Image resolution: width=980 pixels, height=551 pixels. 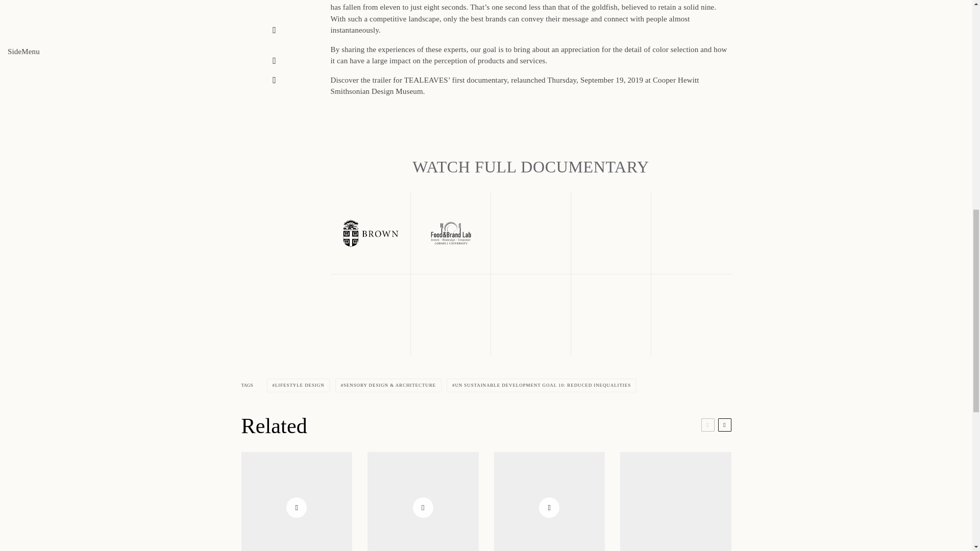 I want to click on LIFESTYLE DESIGN, so click(x=298, y=385).